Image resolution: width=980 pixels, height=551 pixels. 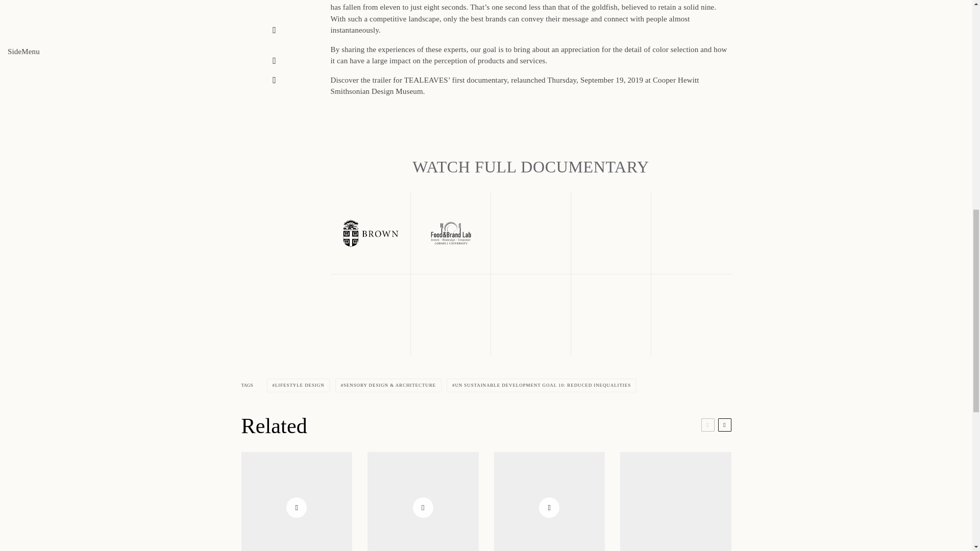 I want to click on LIFESTYLE DESIGN, so click(x=298, y=385).